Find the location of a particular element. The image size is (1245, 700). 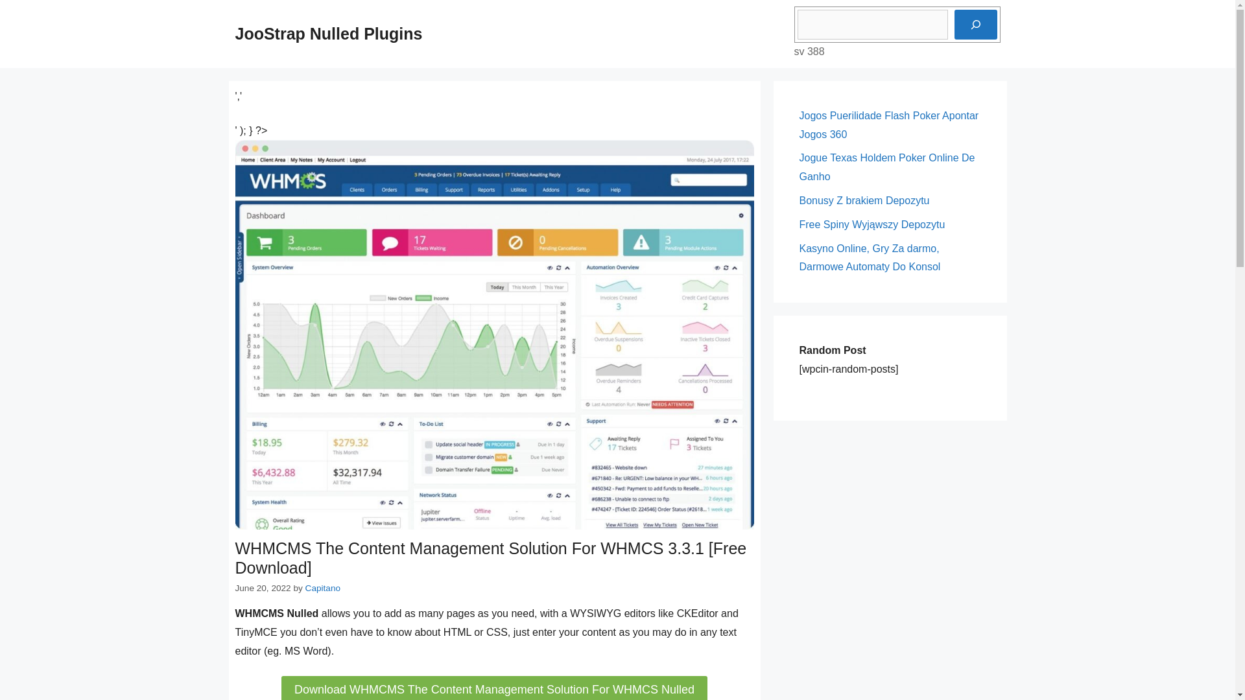

sv 388 is located at coordinates (809, 51).